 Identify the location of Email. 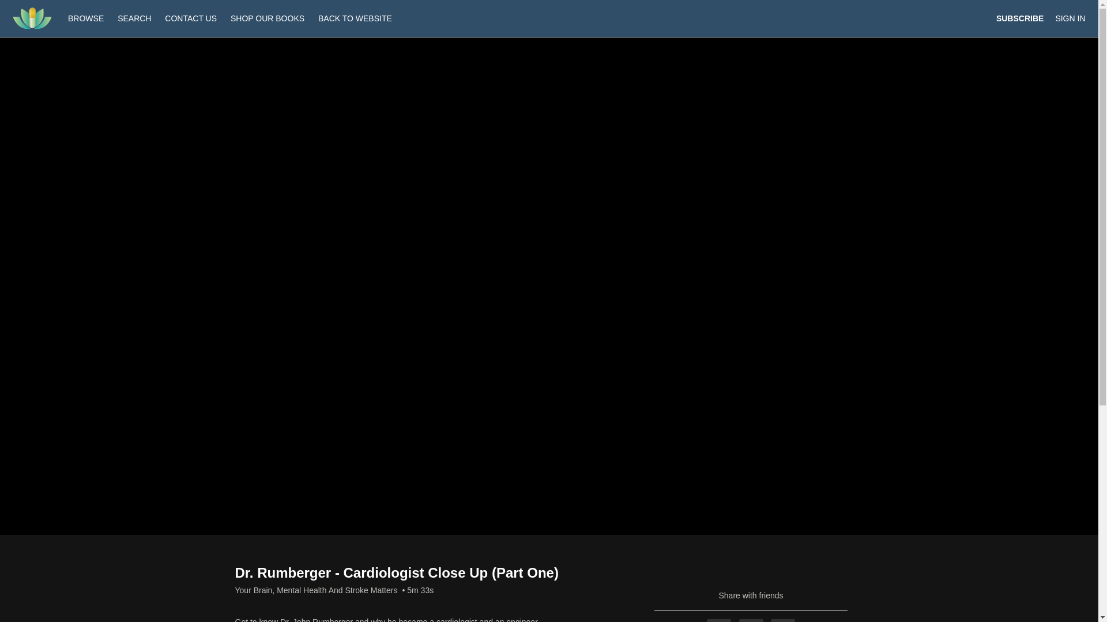
(782, 620).